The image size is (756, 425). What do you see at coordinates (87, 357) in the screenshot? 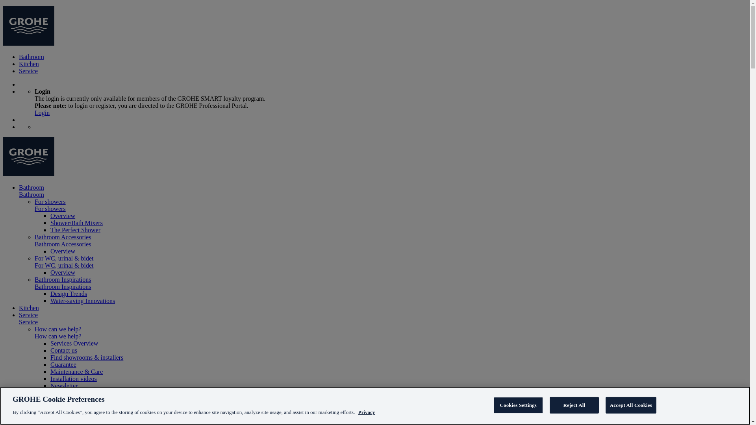
I see `Find showrooms & installers` at bounding box center [87, 357].